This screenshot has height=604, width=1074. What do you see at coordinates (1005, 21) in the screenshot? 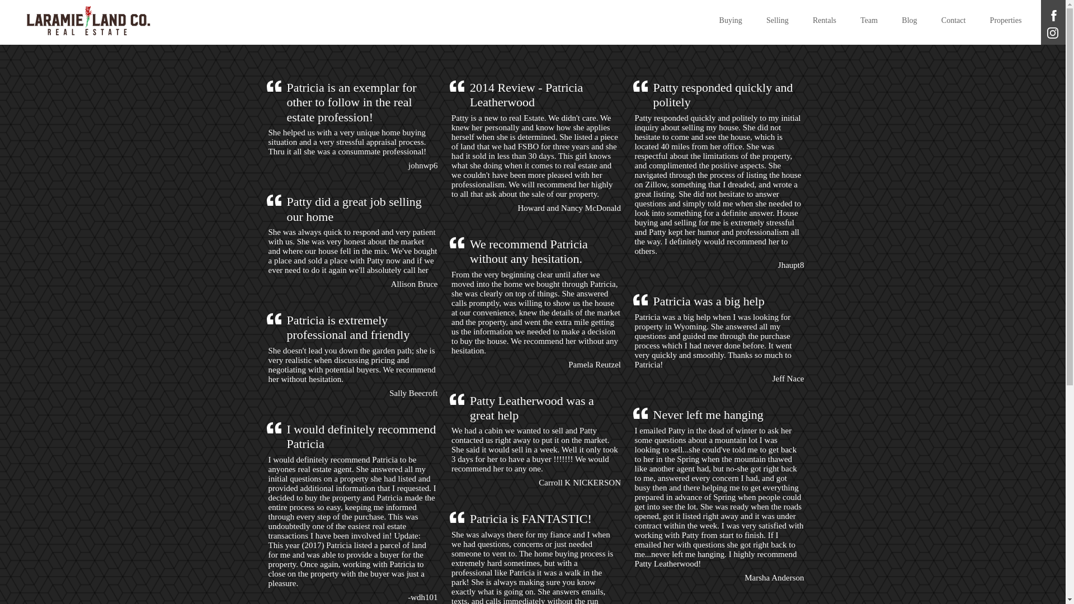
I see `Properties` at bounding box center [1005, 21].